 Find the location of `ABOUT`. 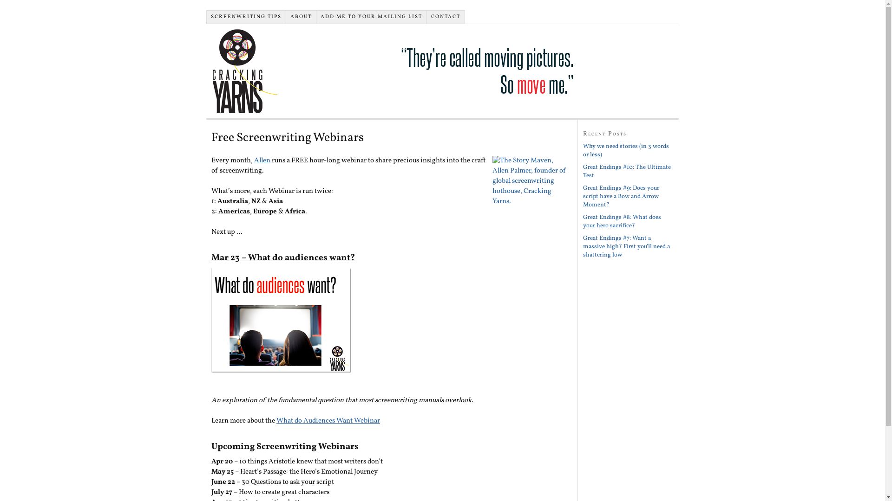

ABOUT is located at coordinates (301, 17).